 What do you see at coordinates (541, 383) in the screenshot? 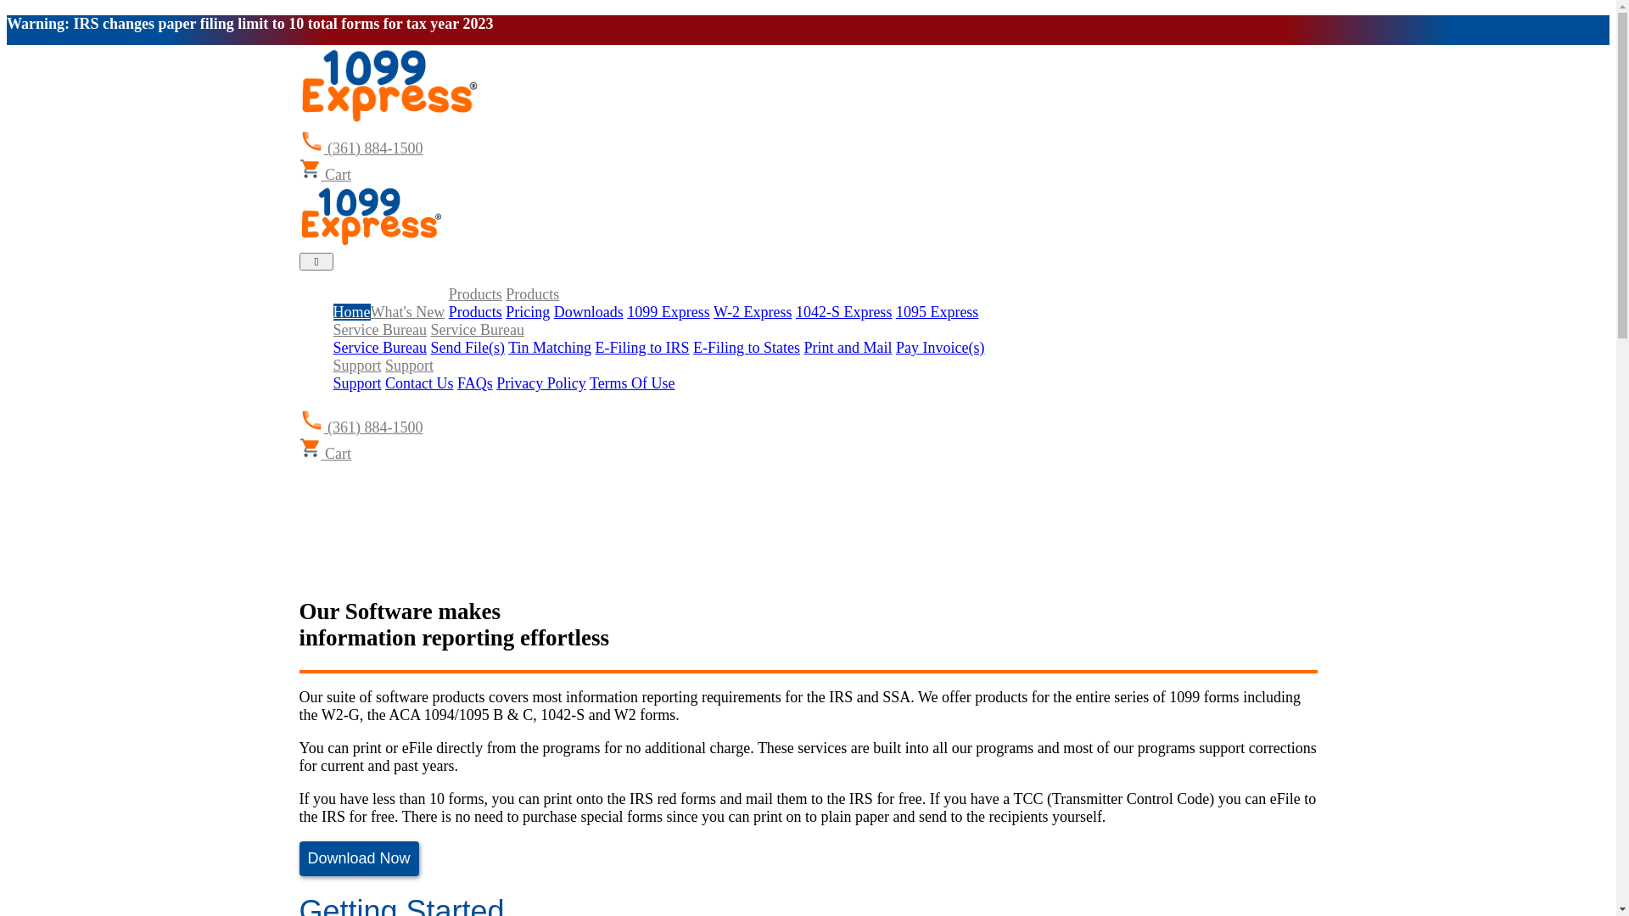
I see `Privacy Policy` at bounding box center [541, 383].